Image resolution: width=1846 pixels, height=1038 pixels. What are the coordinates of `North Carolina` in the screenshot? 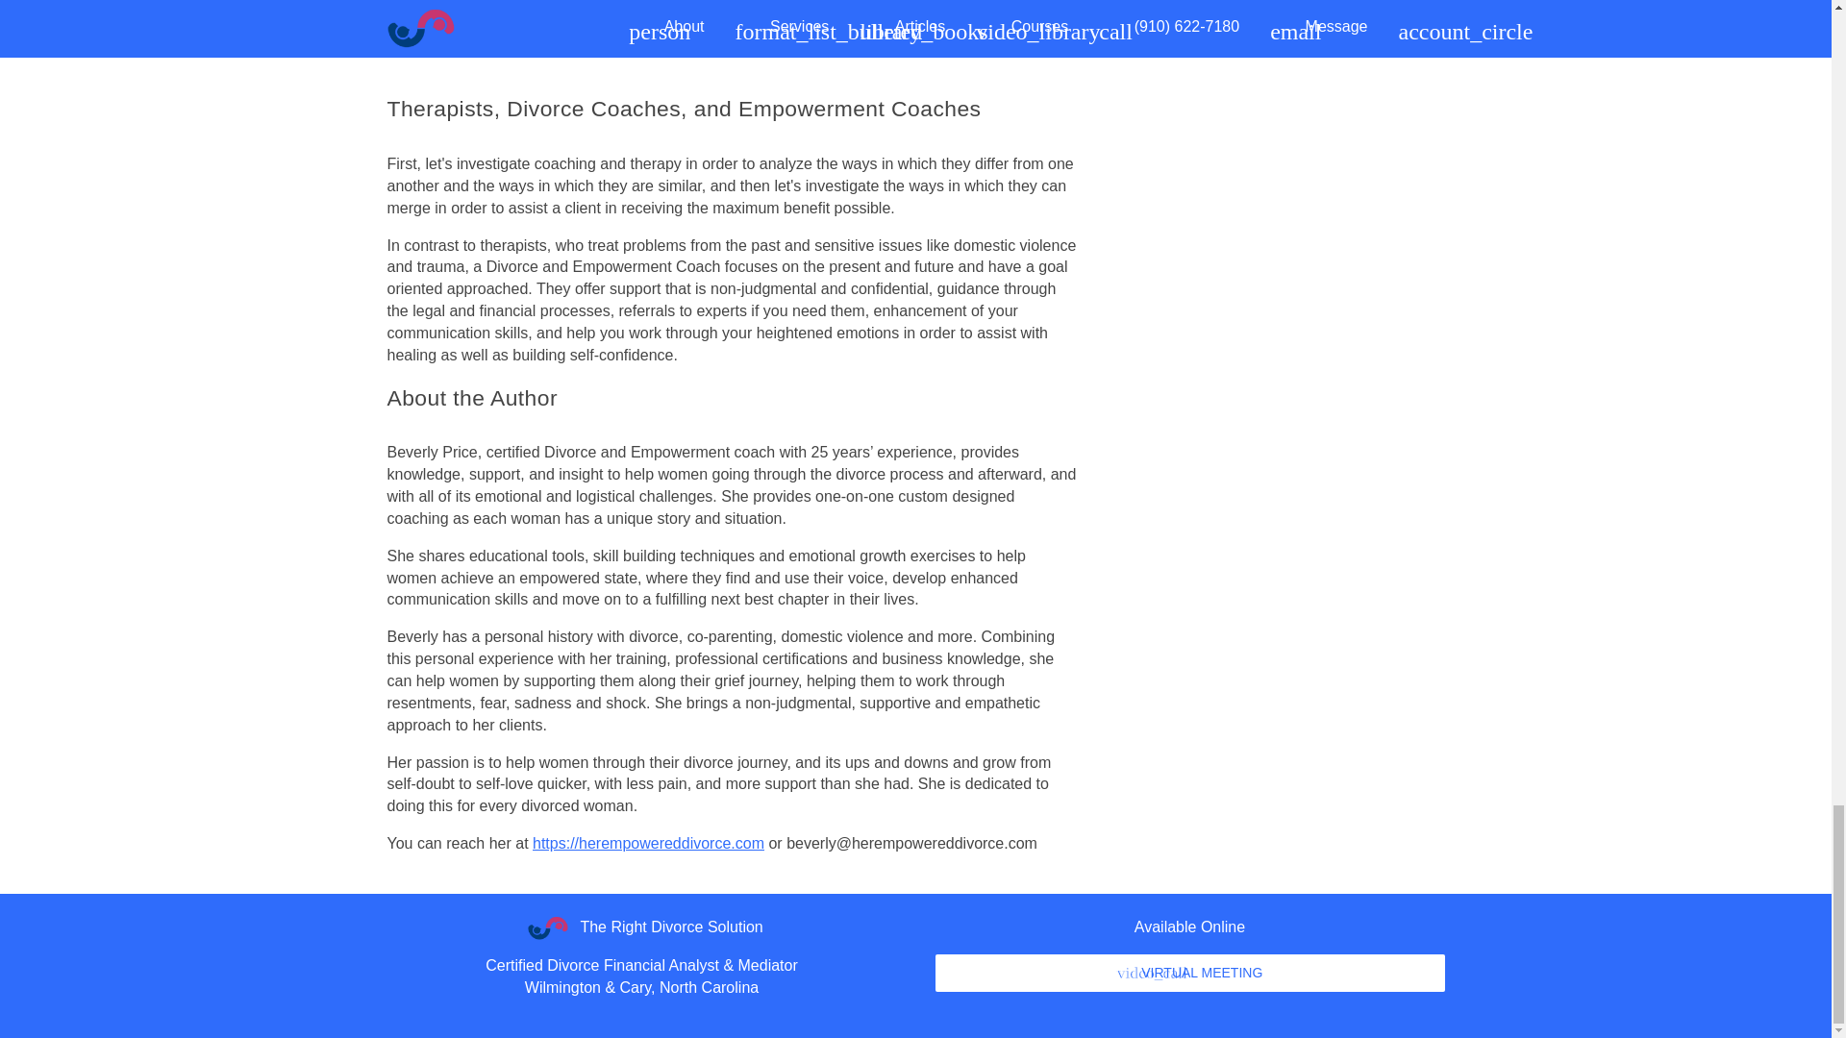 It's located at (709, 987).